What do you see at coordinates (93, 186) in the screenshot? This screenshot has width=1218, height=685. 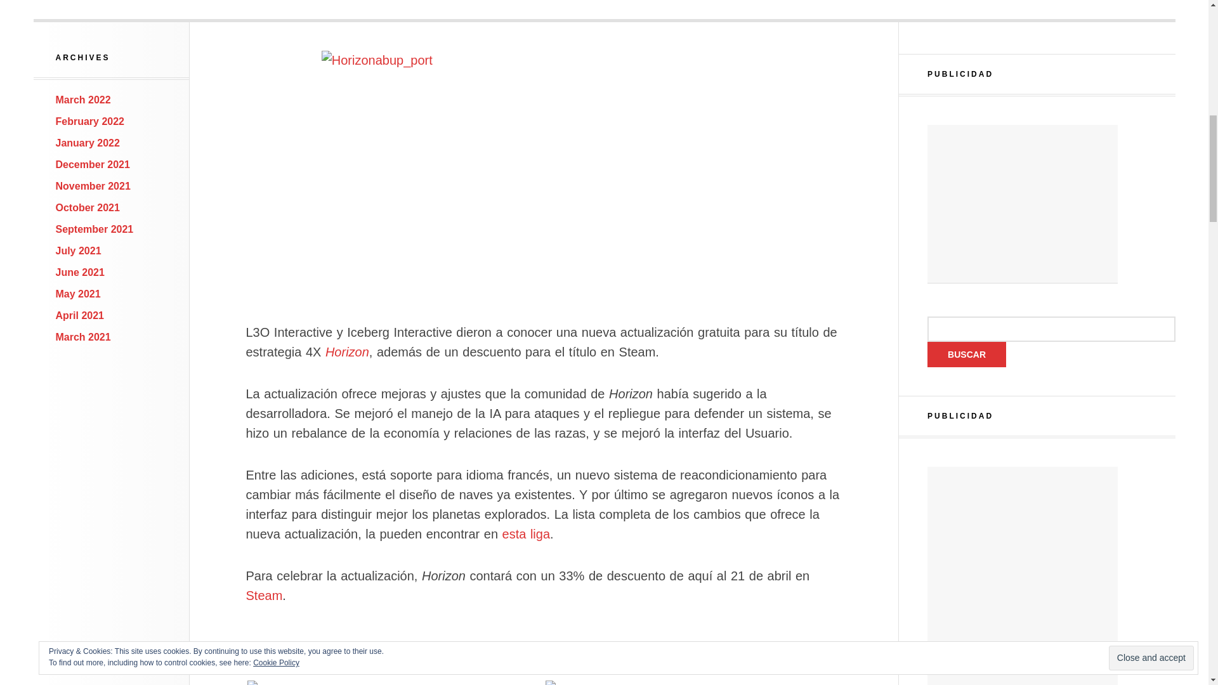 I see `November 2021` at bounding box center [93, 186].